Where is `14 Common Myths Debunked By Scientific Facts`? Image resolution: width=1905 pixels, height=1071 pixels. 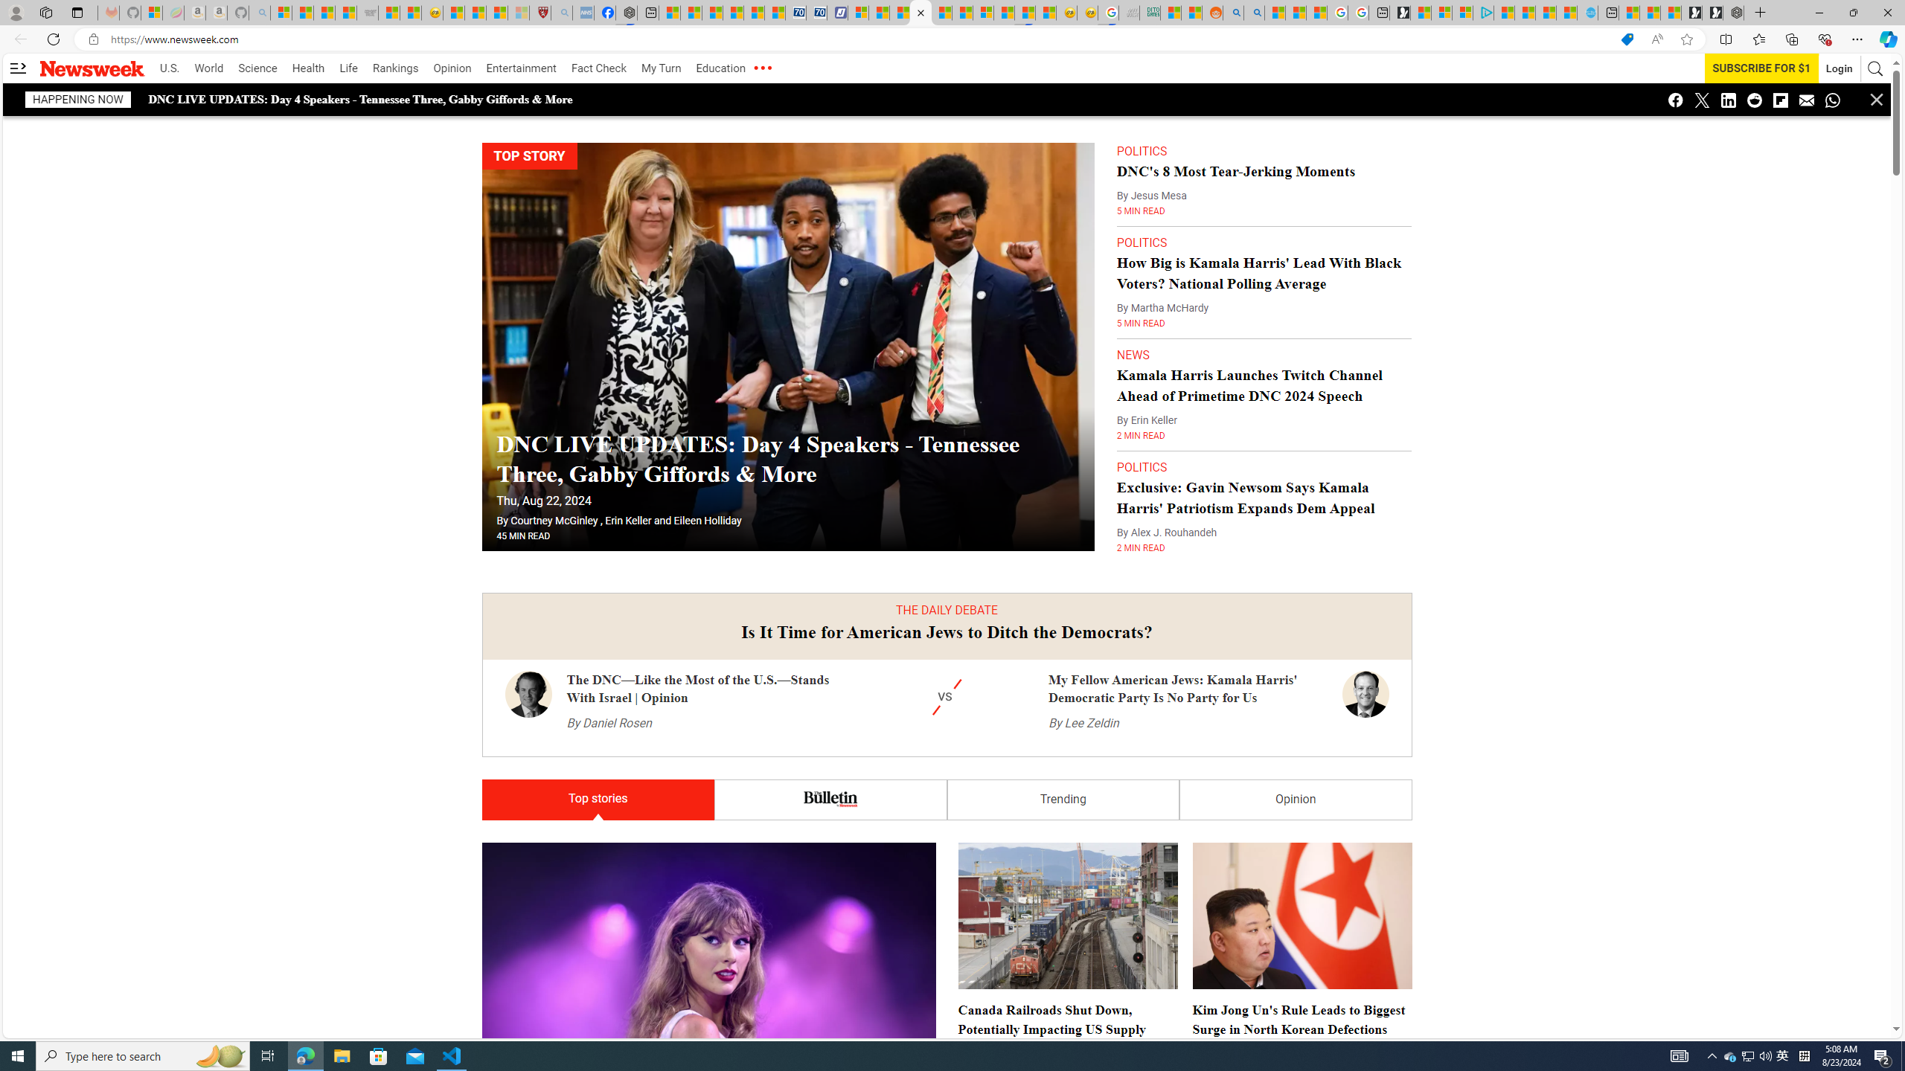
14 Common Myths Debunked By Scientific Facts is located at coordinates (942, 13).